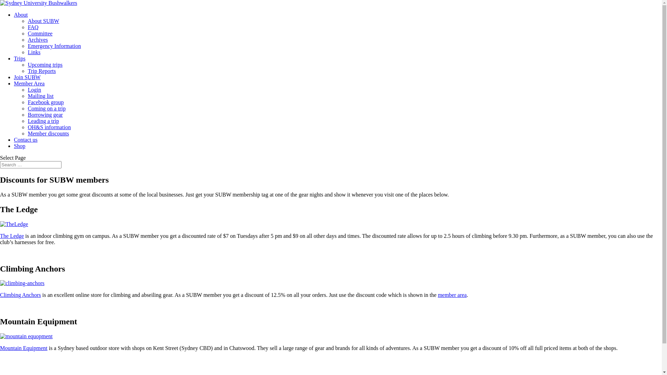 The width and height of the screenshot is (667, 375). I want to click on member area, so click(452, 295).